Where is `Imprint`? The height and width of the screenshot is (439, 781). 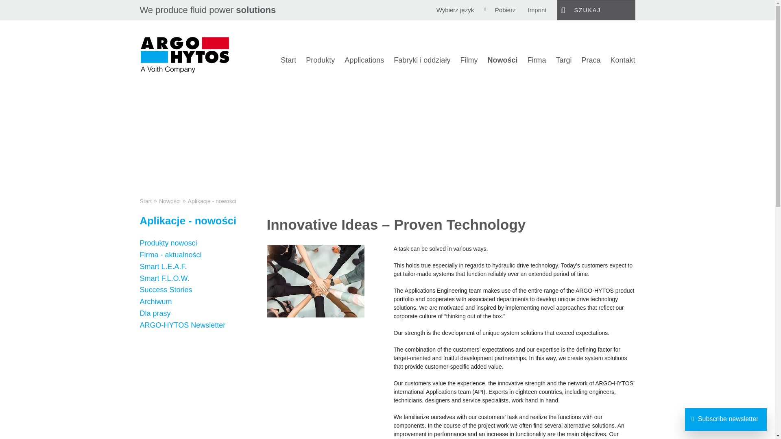
Imprint is located at coordinates (537, 10).